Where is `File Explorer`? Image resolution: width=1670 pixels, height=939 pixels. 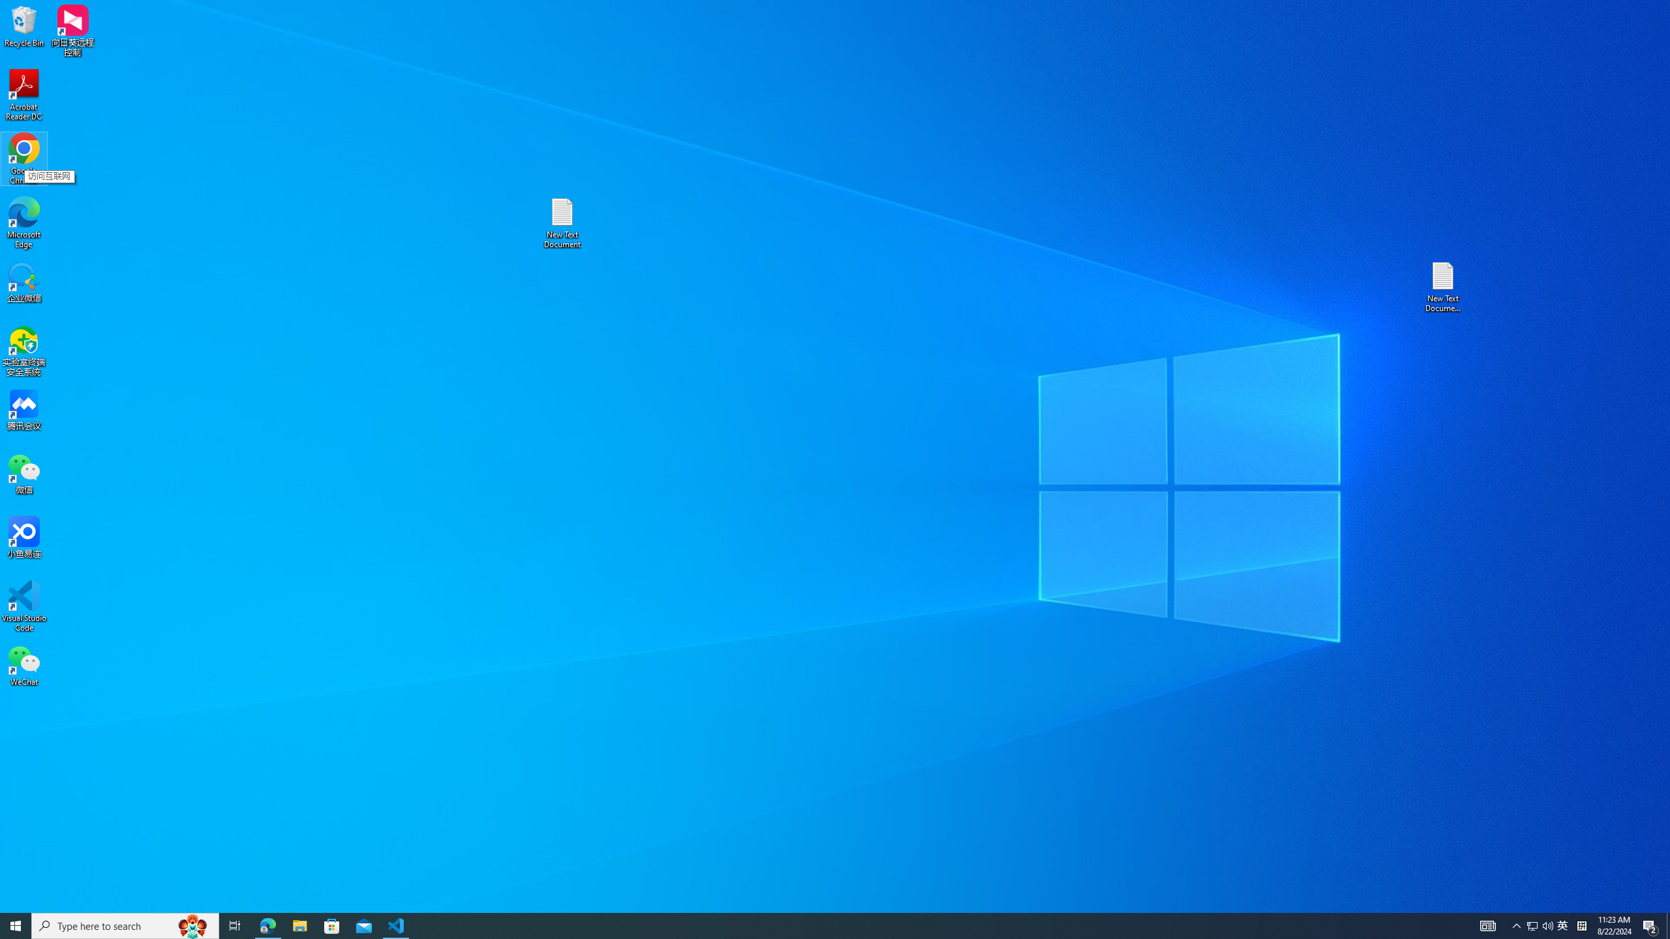 File Explorer is located at coordinates (299, 926).